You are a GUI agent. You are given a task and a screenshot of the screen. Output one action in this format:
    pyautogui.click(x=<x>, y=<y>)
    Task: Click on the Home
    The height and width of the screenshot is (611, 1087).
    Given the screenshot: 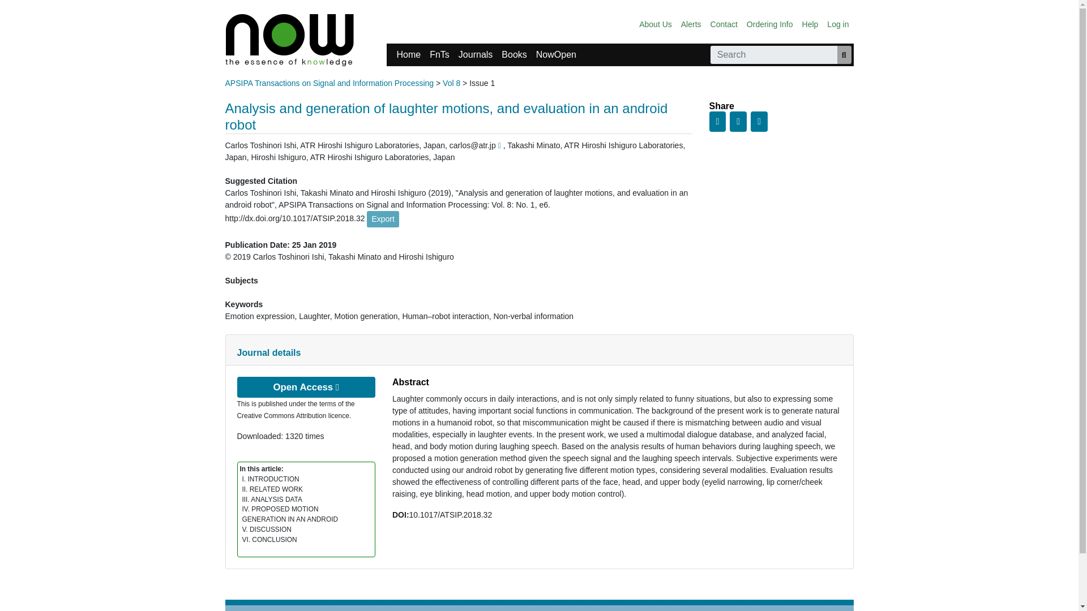 What is the action you would take?
    pyautogui.click(x=408, y=54)
    